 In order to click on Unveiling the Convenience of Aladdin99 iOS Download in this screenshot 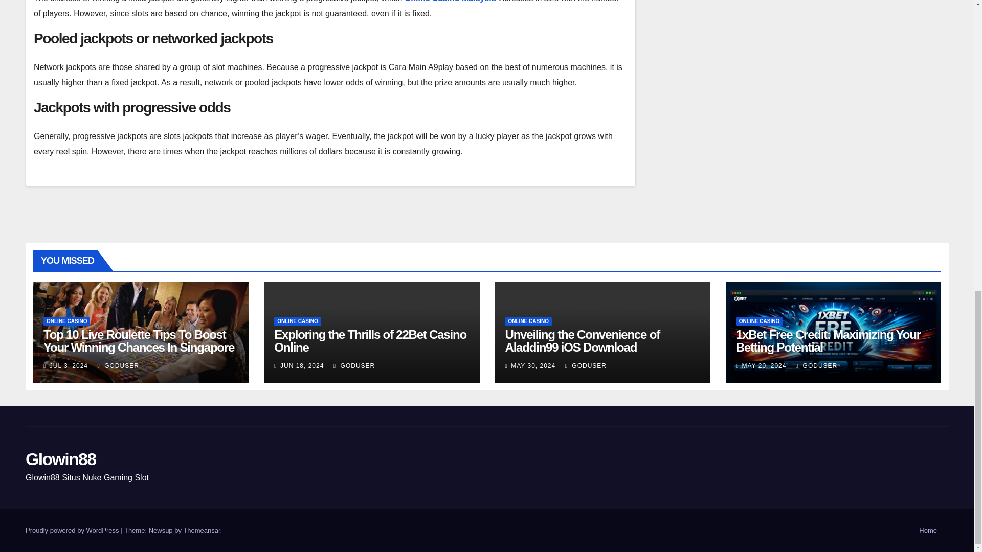, I will do `click(583, 341)`.